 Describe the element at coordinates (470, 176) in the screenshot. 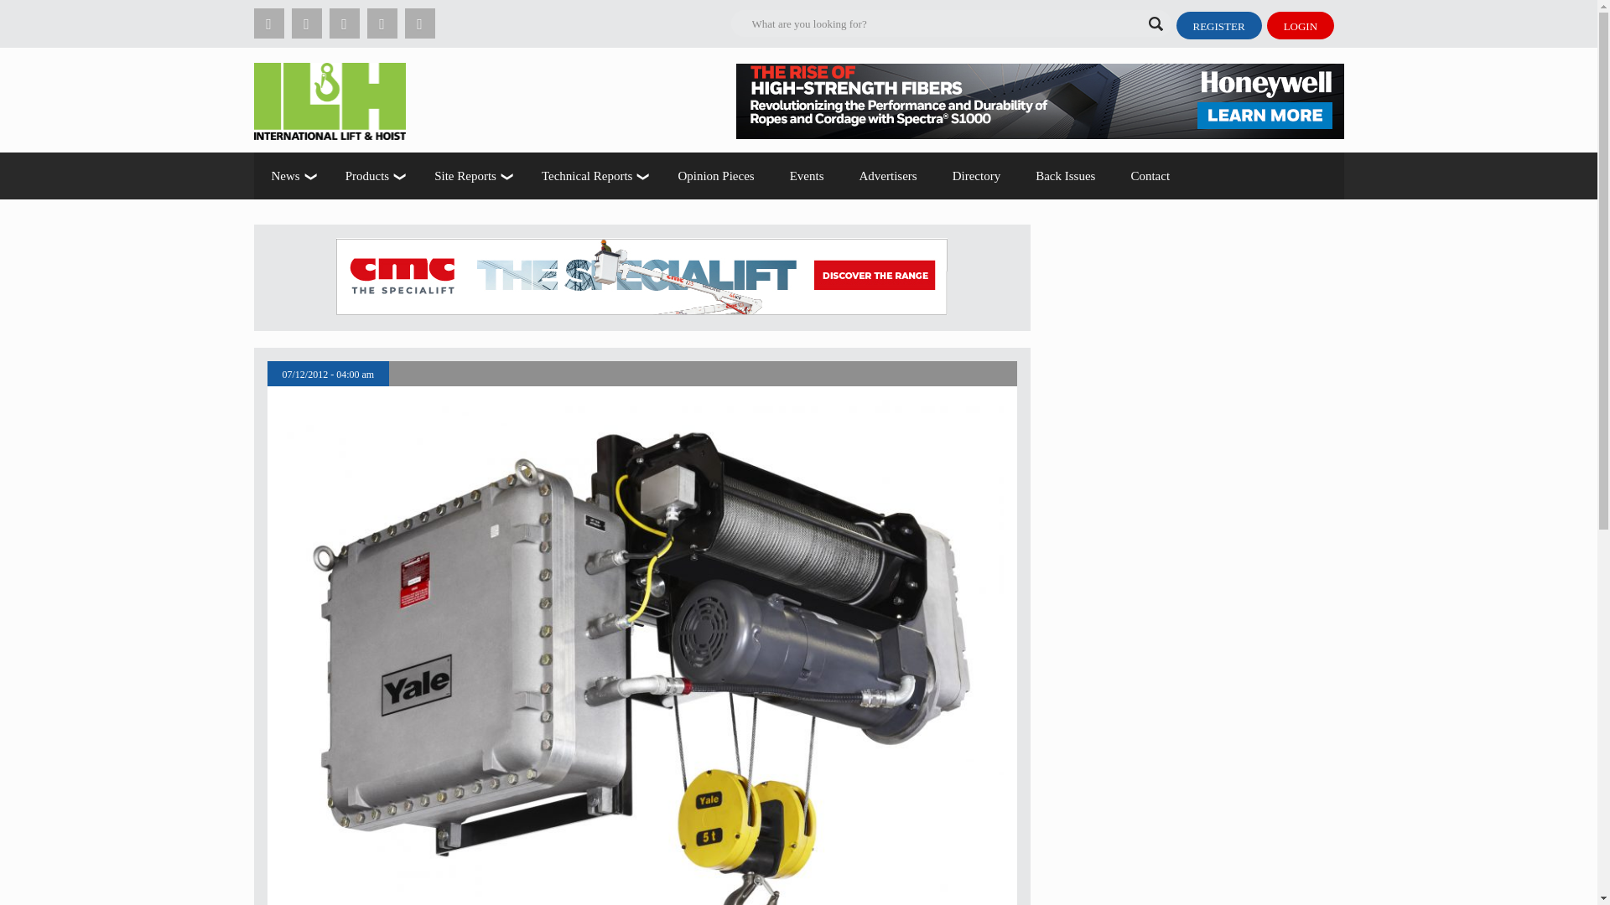

I see `Site Reports` at that location.